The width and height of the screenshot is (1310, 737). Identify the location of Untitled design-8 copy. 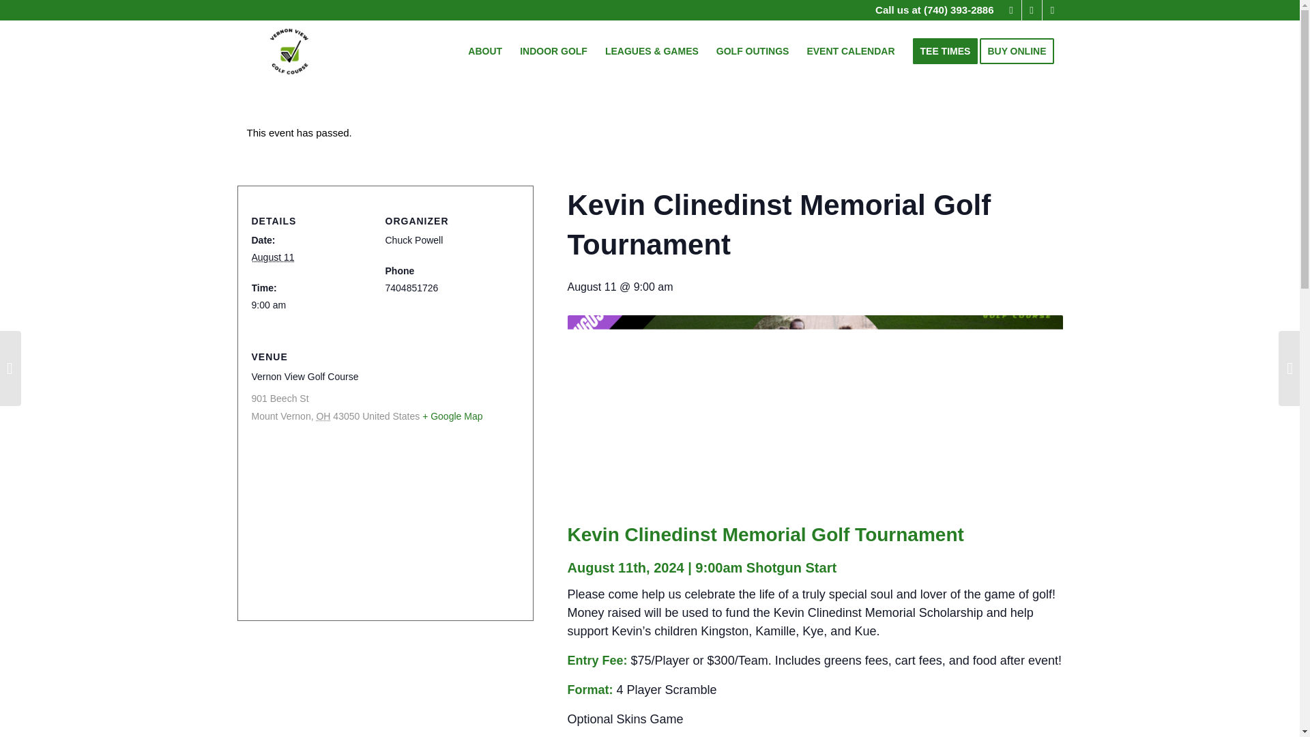
(289, 50).